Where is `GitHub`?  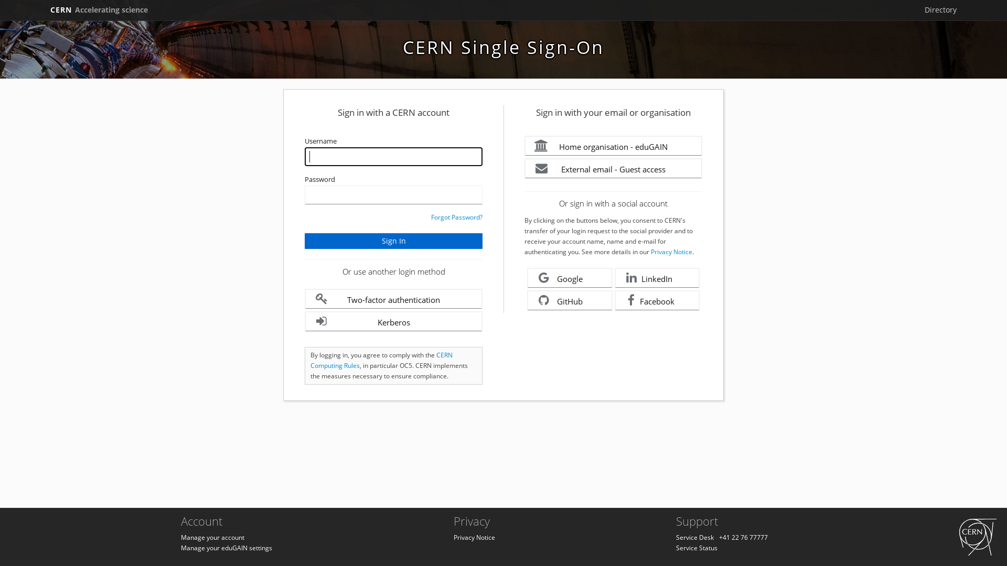 GitHub is located at coordinates (570, 301).